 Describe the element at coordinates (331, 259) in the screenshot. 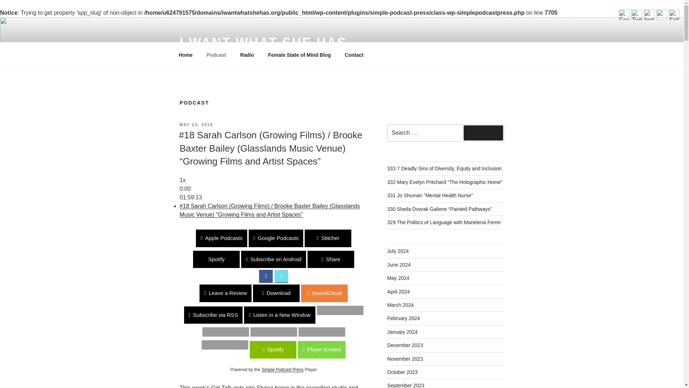

I see `Share` at that location.